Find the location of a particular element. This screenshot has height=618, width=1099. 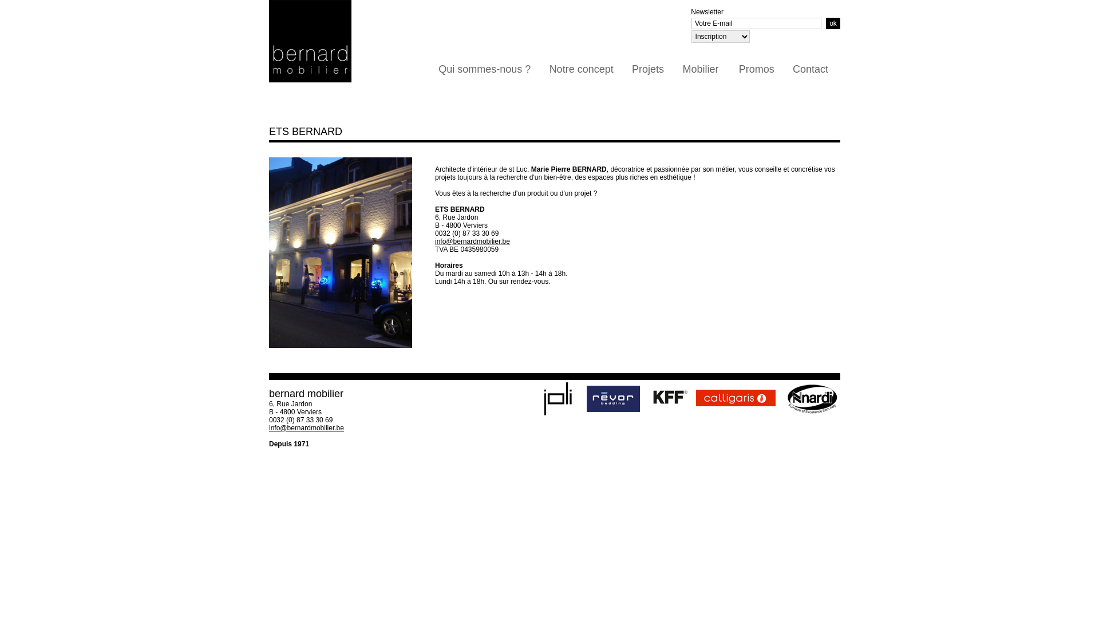

Contact is located at coordinates (811, 70).